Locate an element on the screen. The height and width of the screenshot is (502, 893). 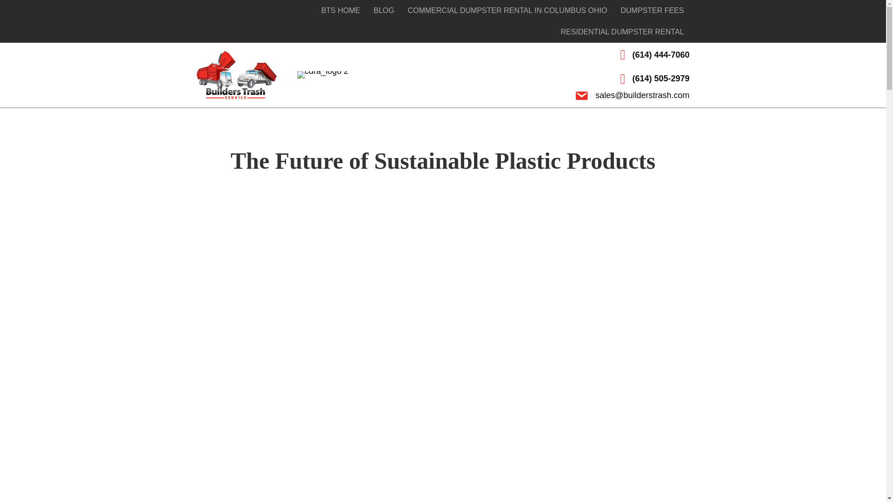
RESIDENTIAL DUMPSTER RENTAL is located at coordinates (622, 32).